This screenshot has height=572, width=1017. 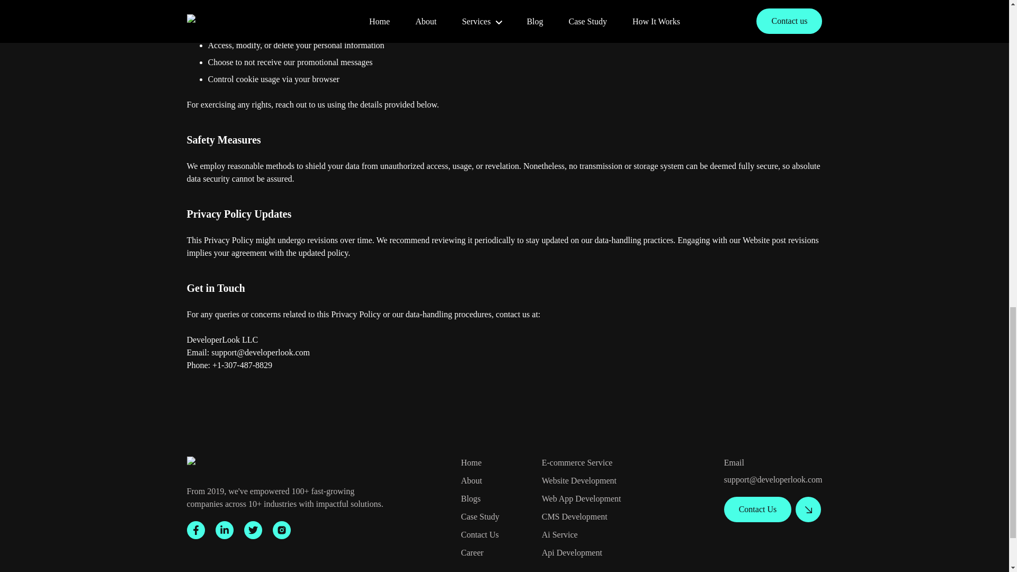 I want to click on Home, so click(x=470, y=463).